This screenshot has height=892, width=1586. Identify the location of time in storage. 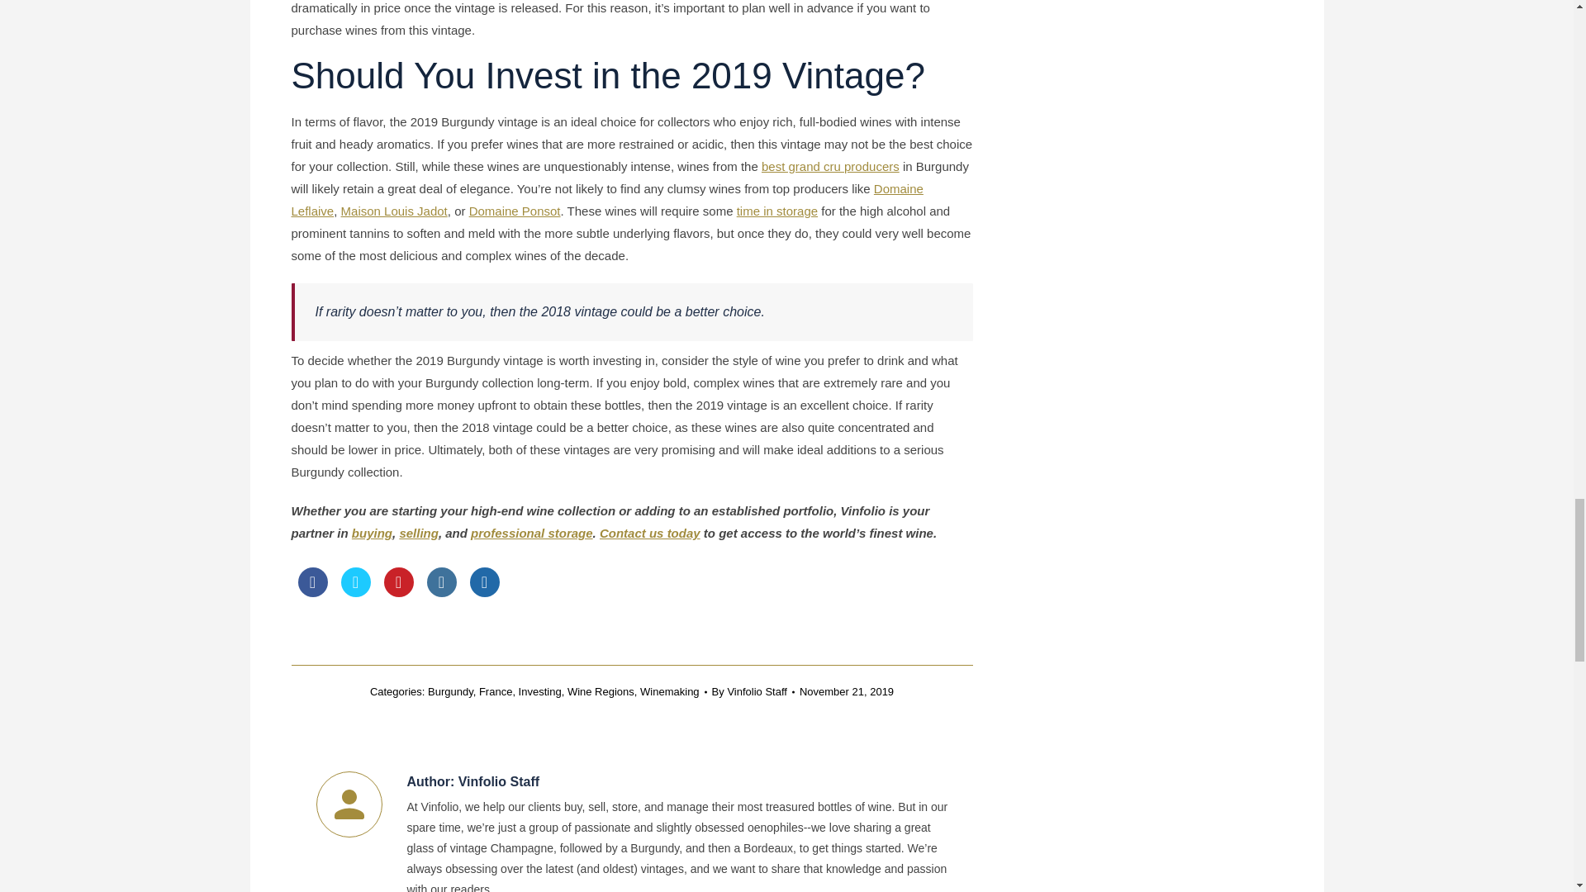
(777, 211).